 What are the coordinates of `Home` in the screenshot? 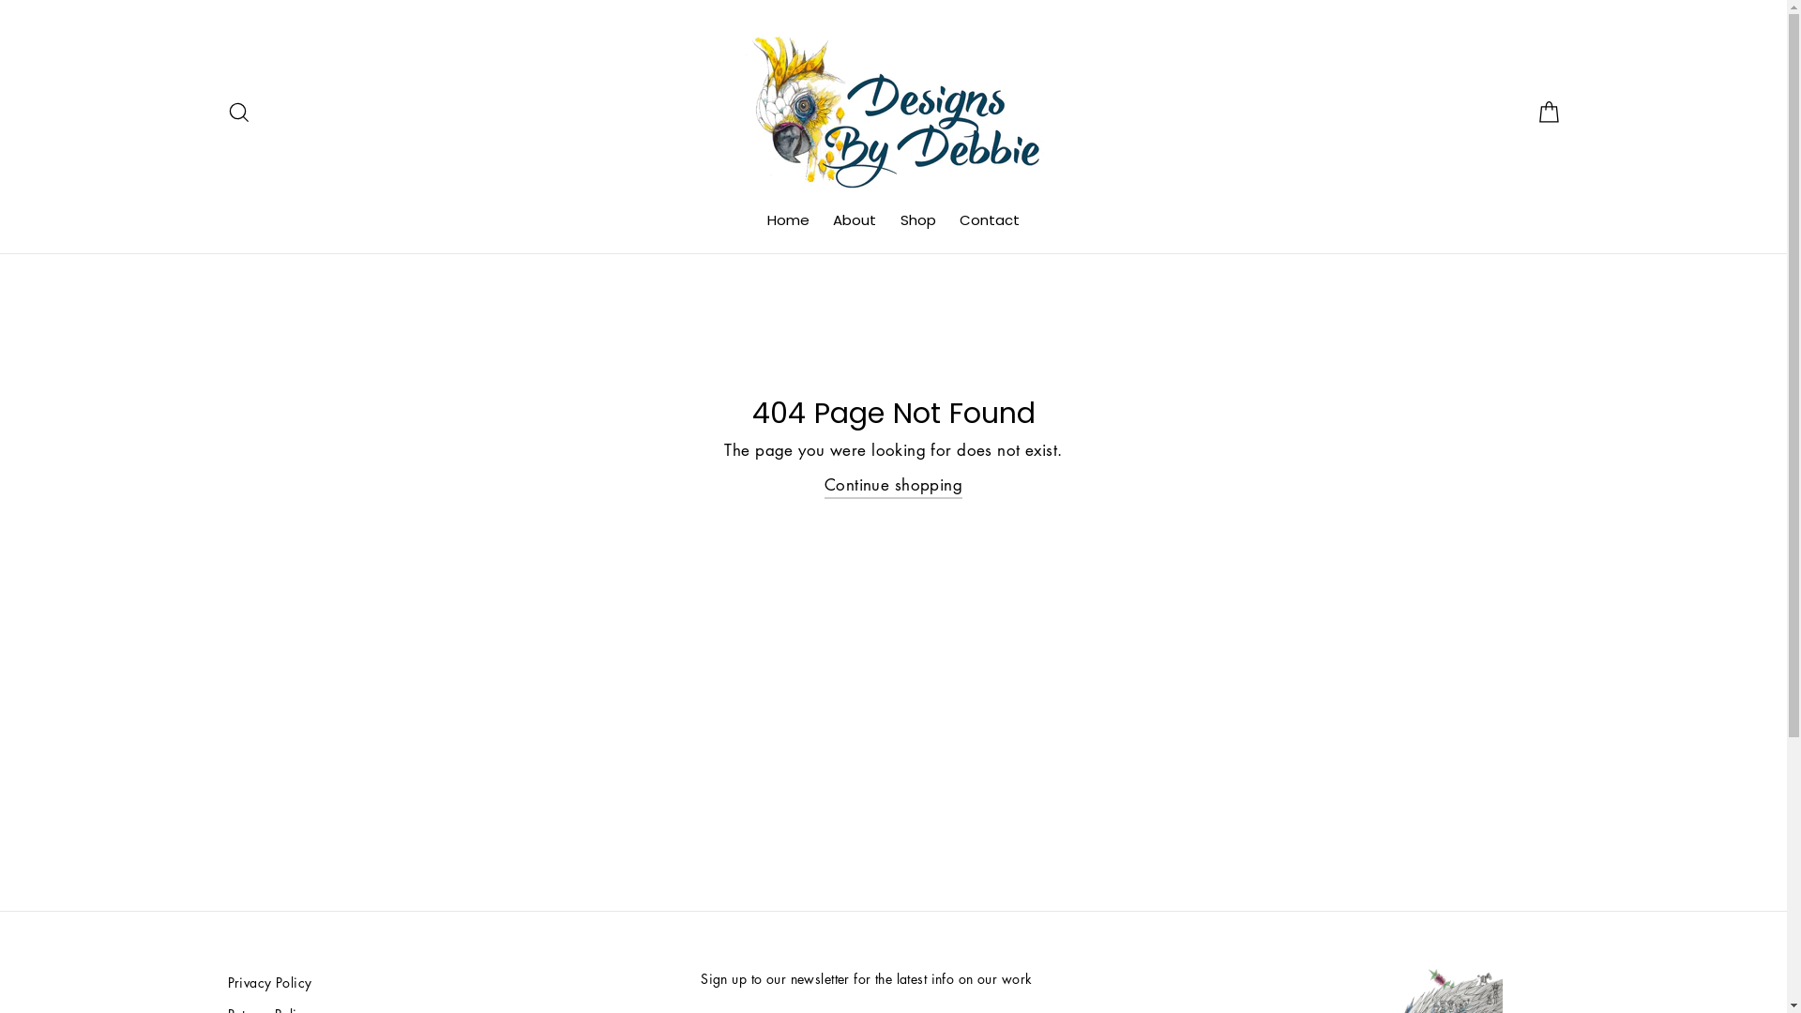 It's located at (788, 220).